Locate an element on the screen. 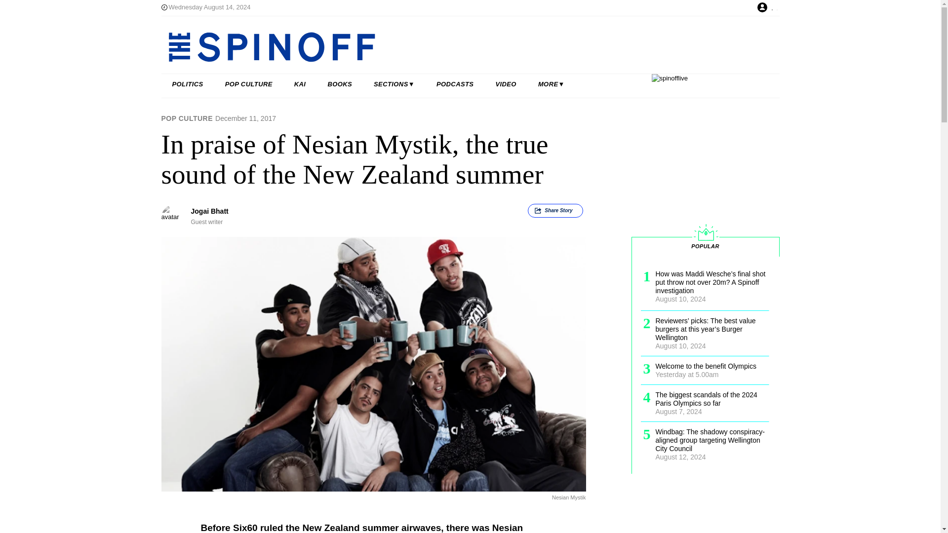 This screenshot has width=948, height=533. VIDEO is located at coordinates (506, 84).